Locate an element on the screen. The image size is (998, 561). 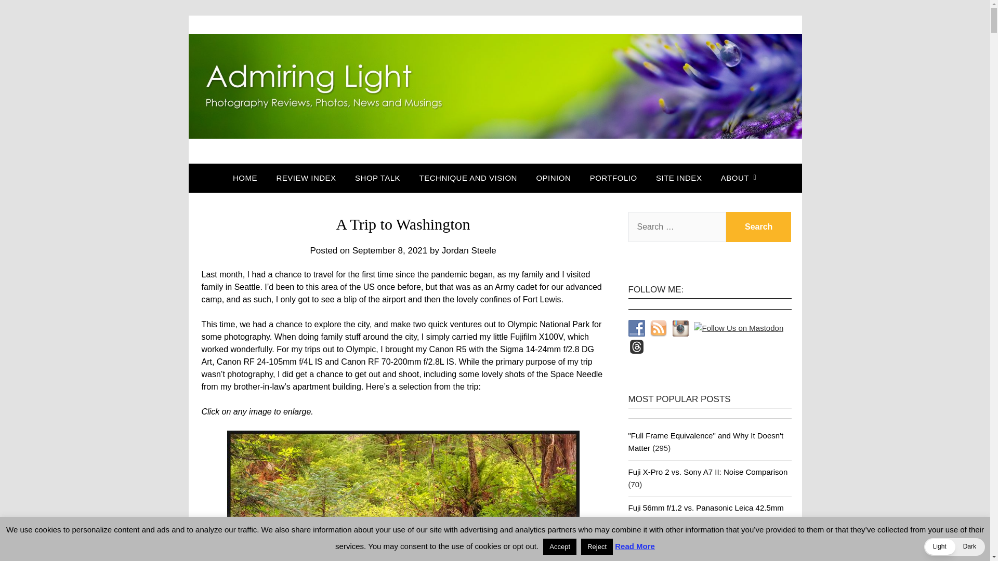
Follow Us on Threads is located at coordinates (636, 346).